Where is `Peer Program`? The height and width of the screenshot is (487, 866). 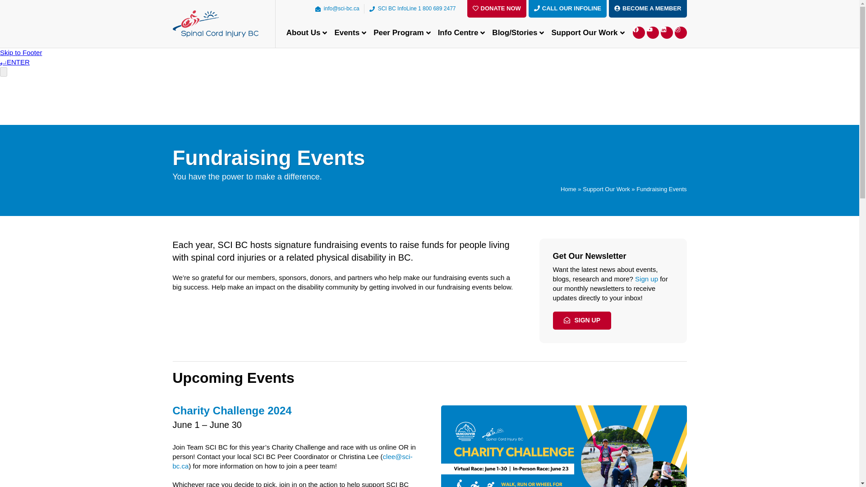
Peer Program is located at coordinates (402, 32).